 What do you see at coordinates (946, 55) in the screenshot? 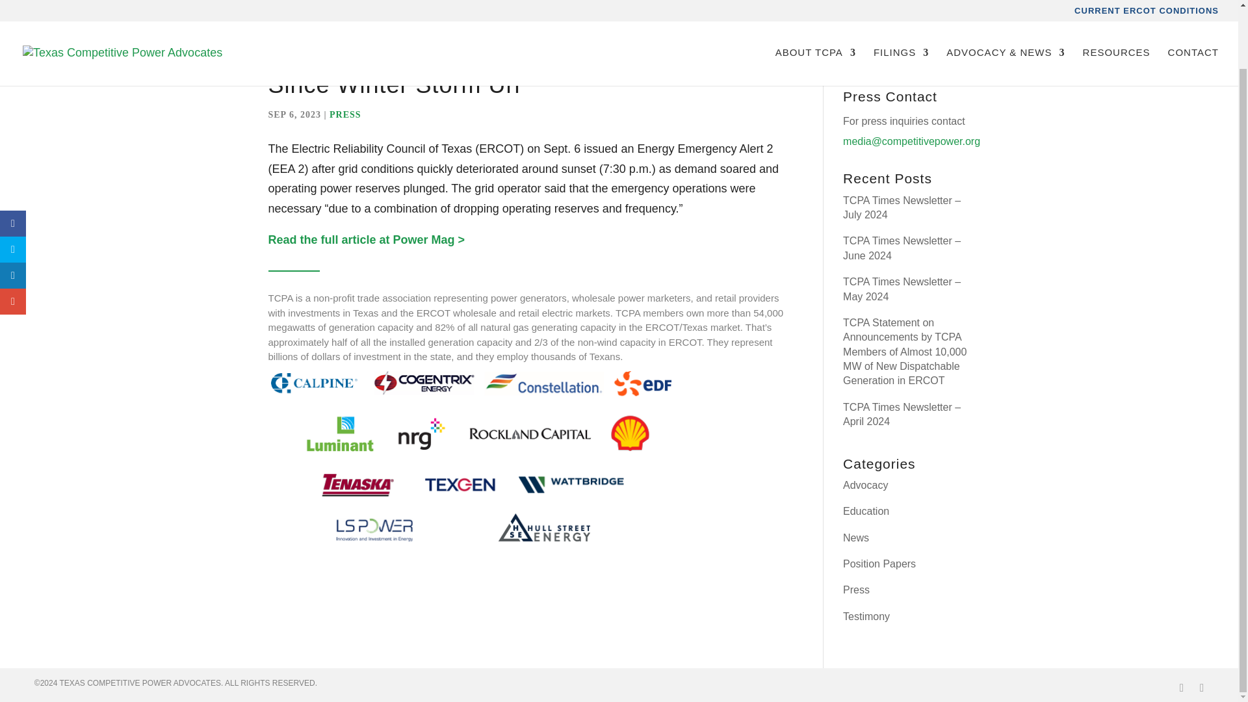
I see `Search` at bounding box center [946, 55].